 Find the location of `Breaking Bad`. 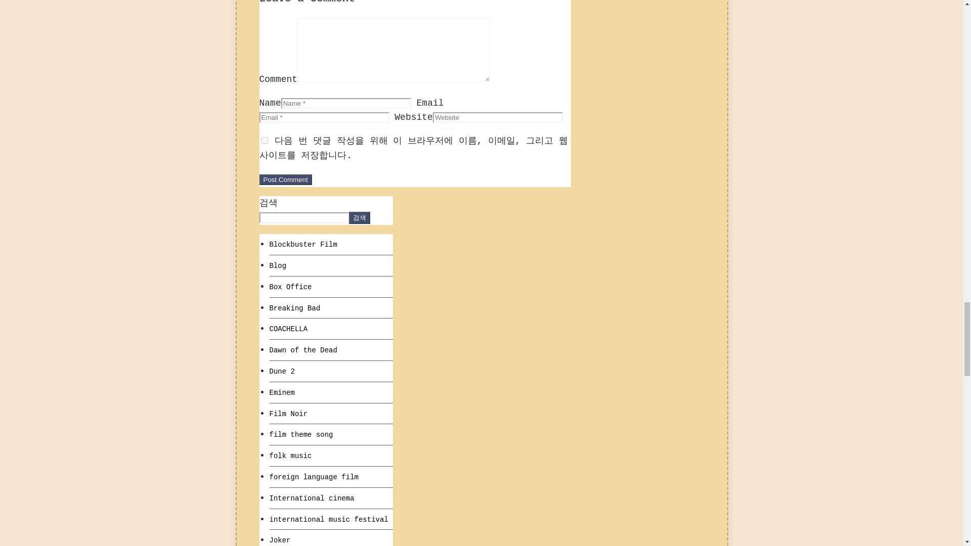

Breaking Bad is located at coordinates (294, 308).